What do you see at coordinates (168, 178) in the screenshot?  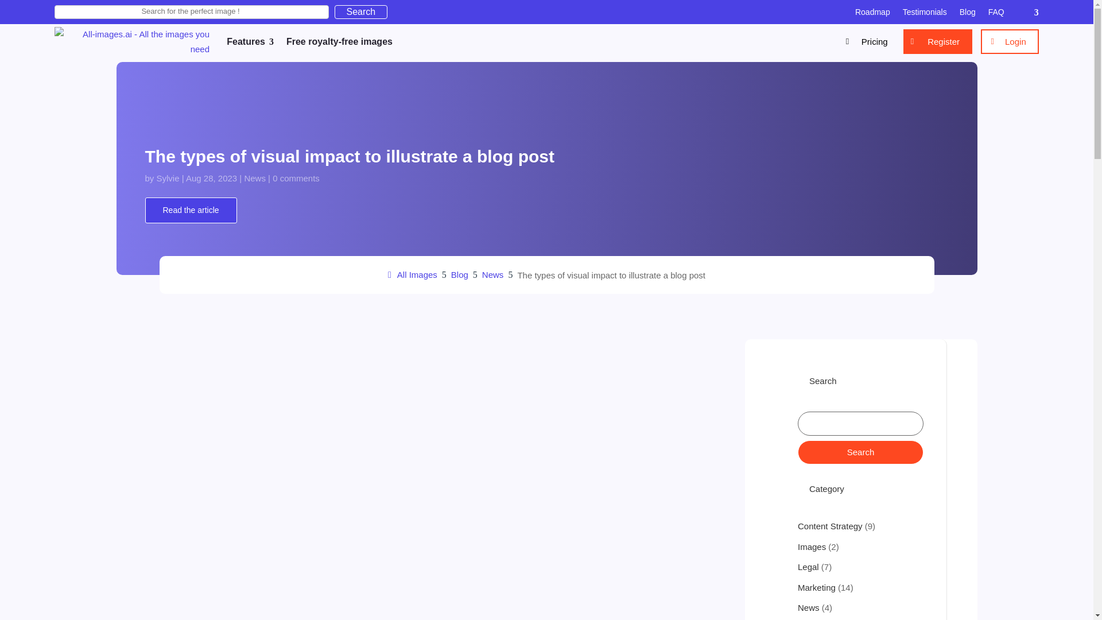 I see `Posts by Sylvie` at bounding box center [168, 178].